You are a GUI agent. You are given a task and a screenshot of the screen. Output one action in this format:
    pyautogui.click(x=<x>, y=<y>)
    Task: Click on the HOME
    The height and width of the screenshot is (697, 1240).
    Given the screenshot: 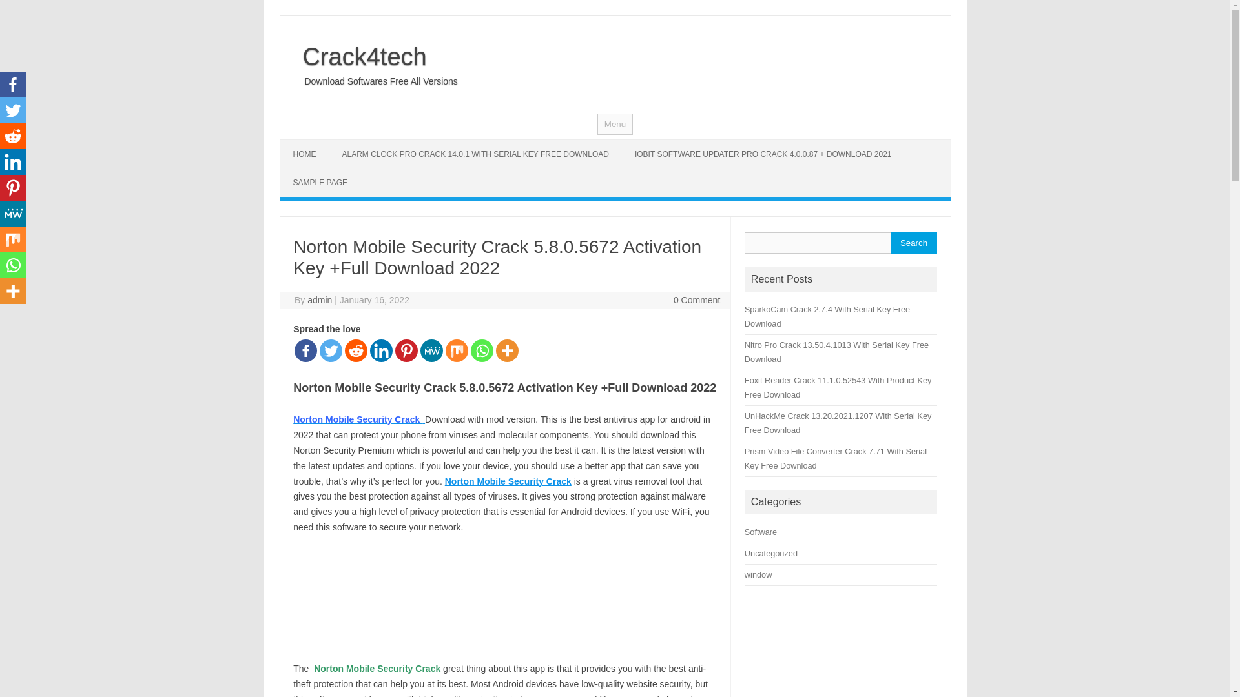 What is the action you would take?
    pyautogui.click(x=305, y=154)
    